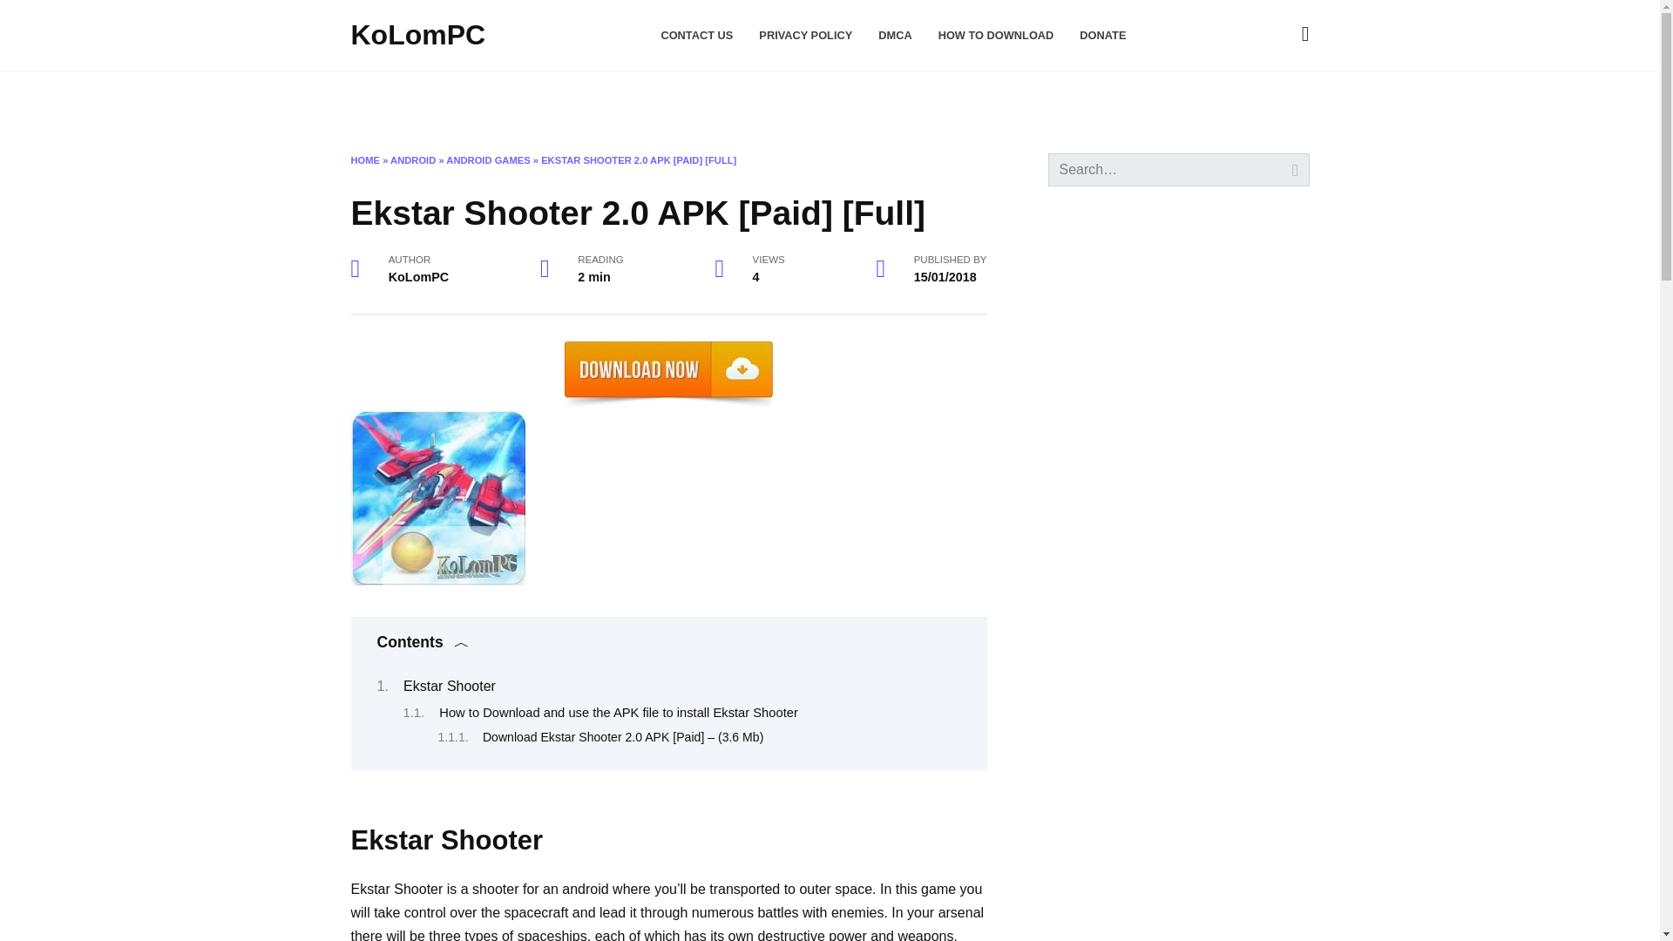 The width and height of the screenshot is (1673, 941). I want to click on Portable Apps, so click(753, 99).